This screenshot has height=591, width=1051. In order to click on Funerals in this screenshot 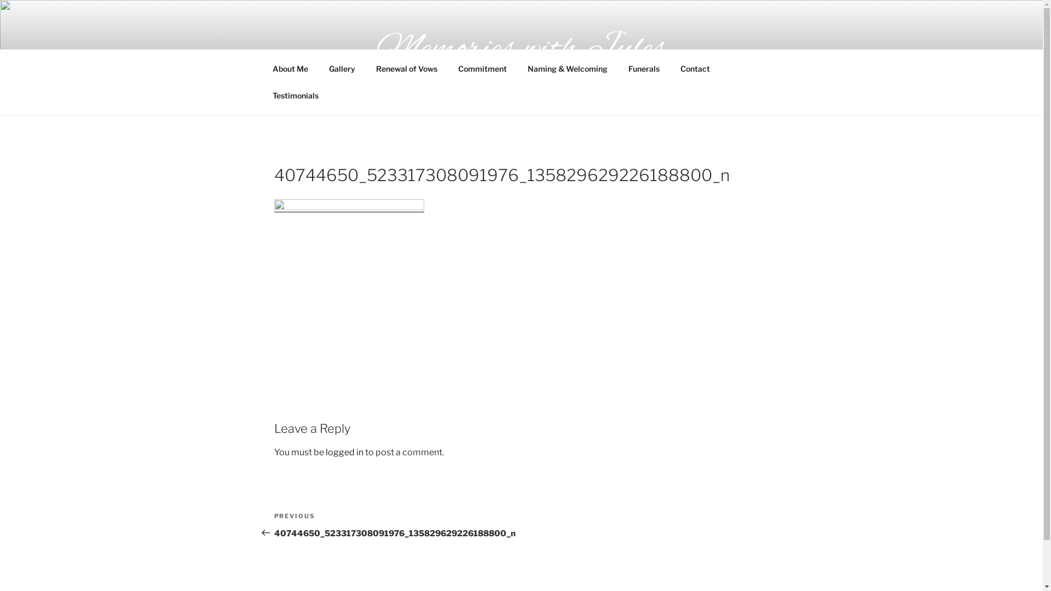, I will do `click(644, 69)`.